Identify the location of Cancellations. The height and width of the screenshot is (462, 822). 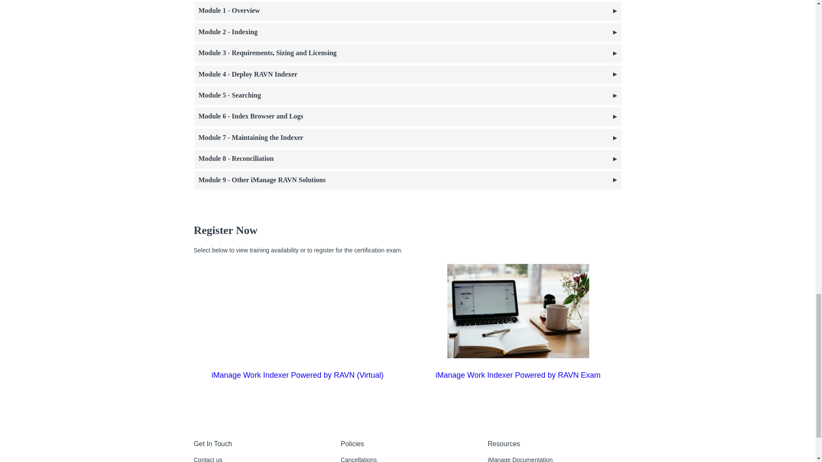
(359, 459).